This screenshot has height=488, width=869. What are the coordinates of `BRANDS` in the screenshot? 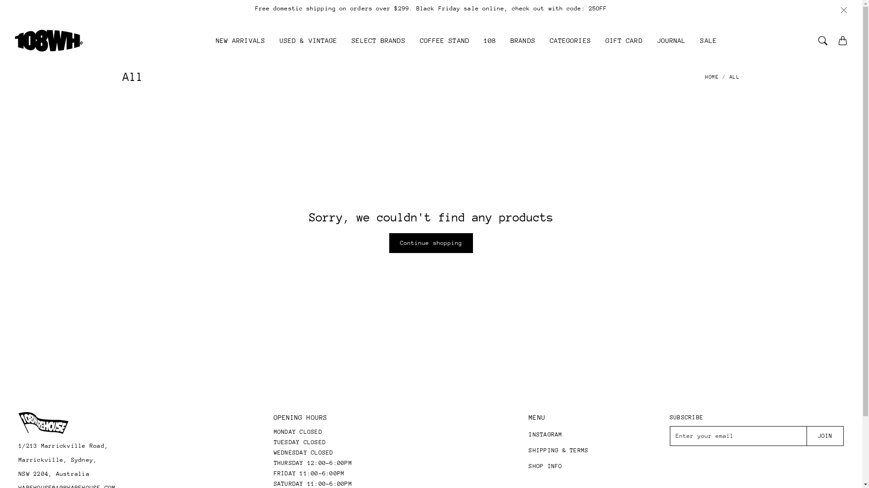 It's located at (523, 48).